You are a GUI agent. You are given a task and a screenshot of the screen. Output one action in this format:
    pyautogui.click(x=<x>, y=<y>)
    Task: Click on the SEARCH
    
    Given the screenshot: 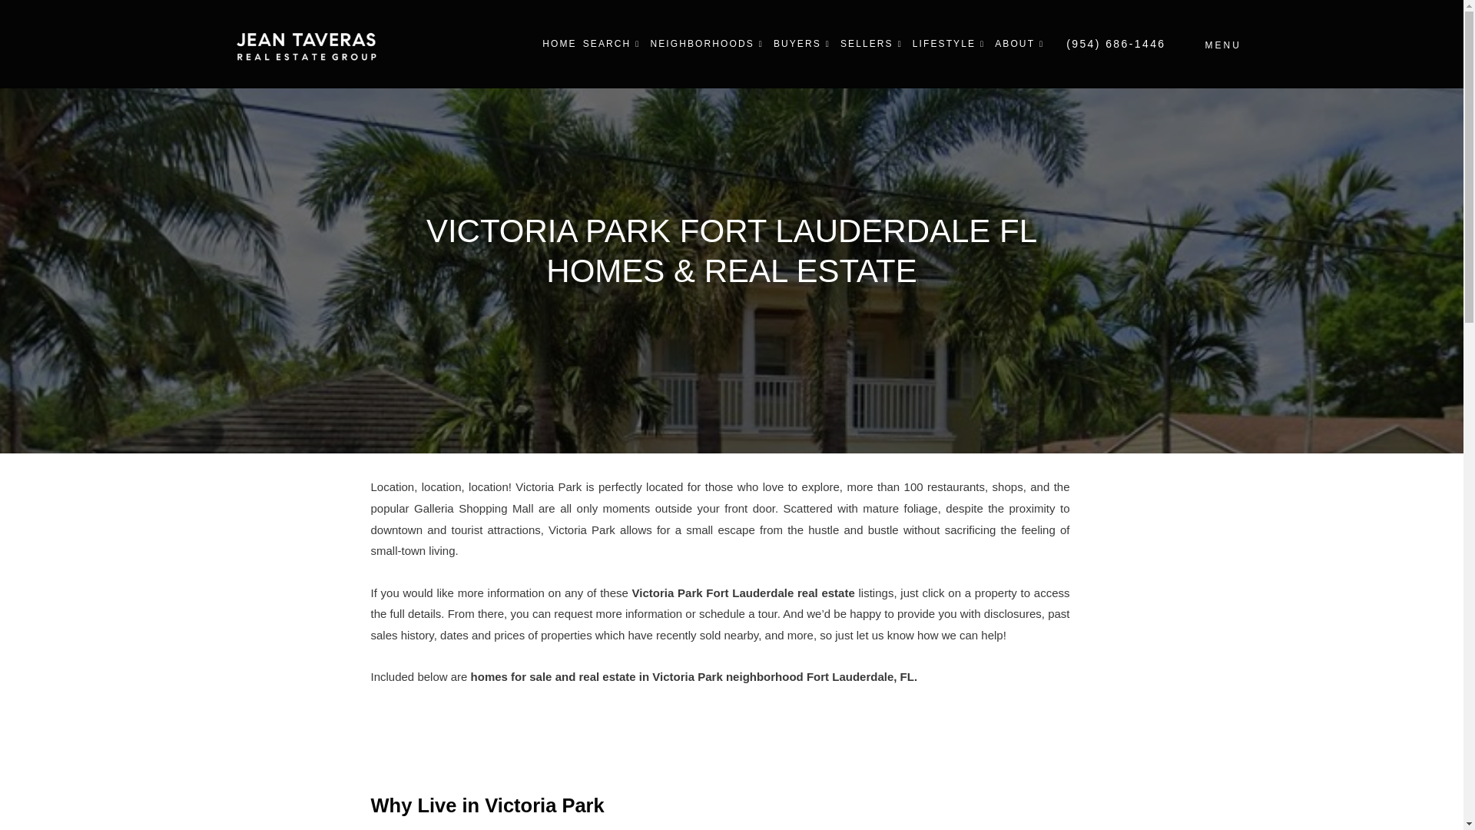 What is the action you would take?
    pyautogui.click(x=613, y=44)
    